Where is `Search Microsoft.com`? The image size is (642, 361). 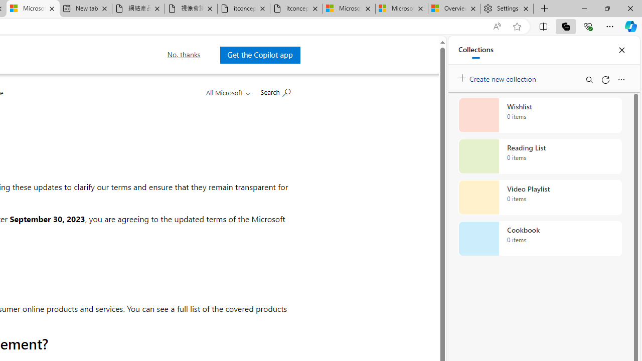 Search Microsoft.com is located at coordinates (275, 91).